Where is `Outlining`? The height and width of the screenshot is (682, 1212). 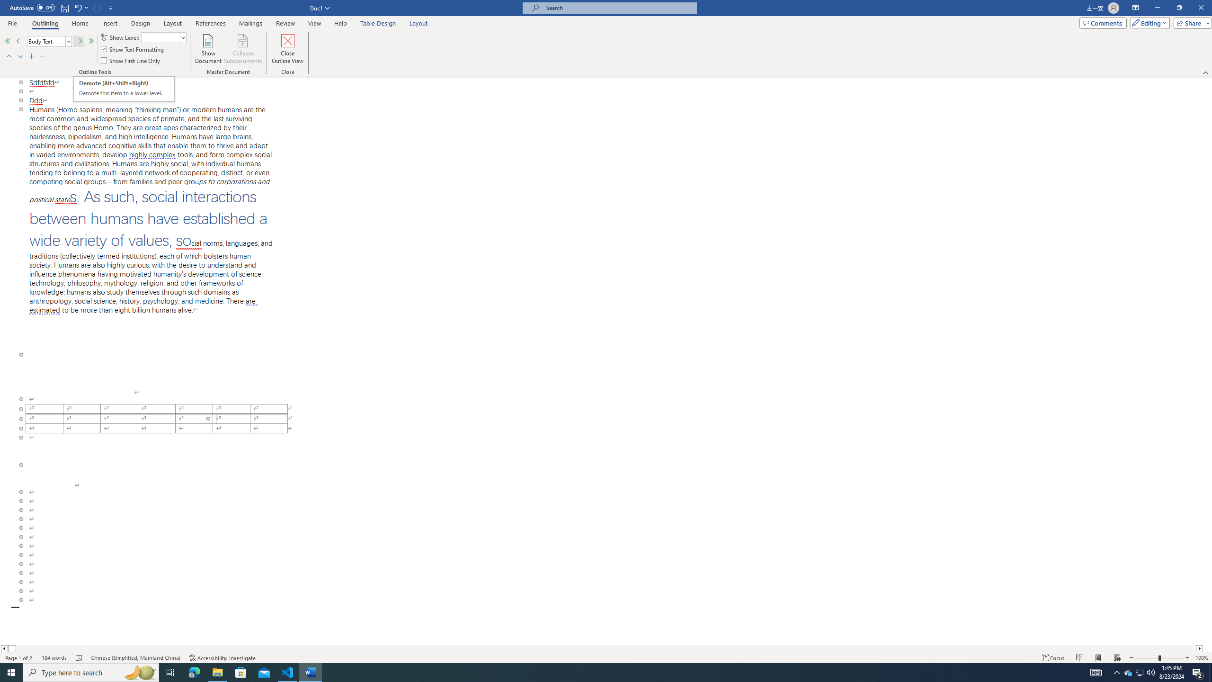 Outlining is located at coordinates (54, 658).